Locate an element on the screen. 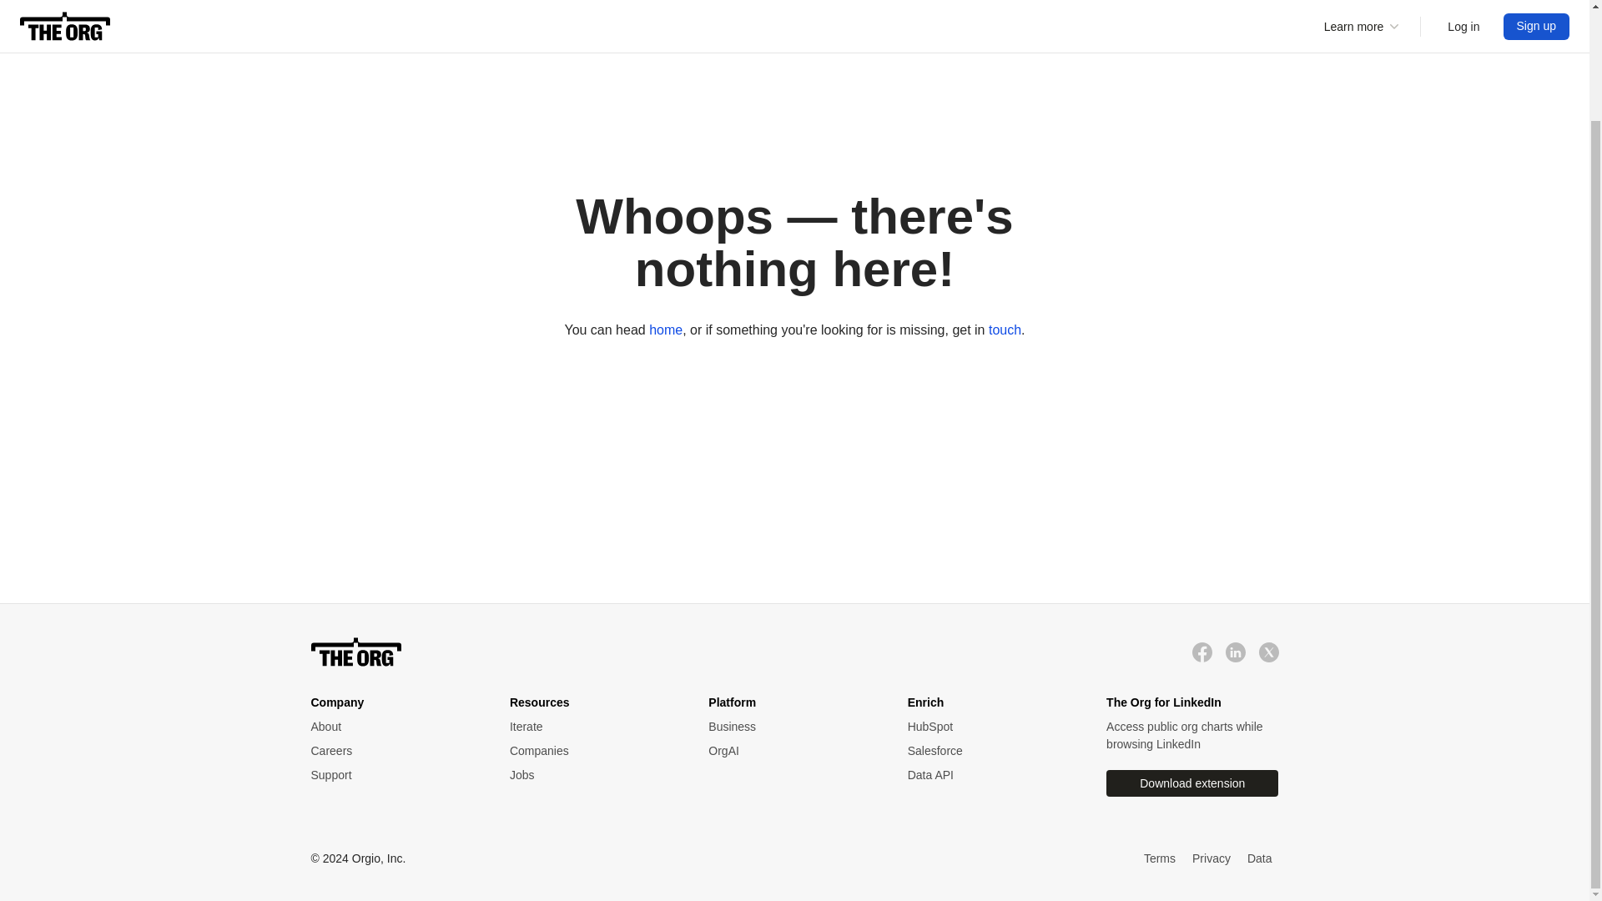 The width and height of the screenshot is (1602, 901). HubSpot is located at coordinates (990, 727).